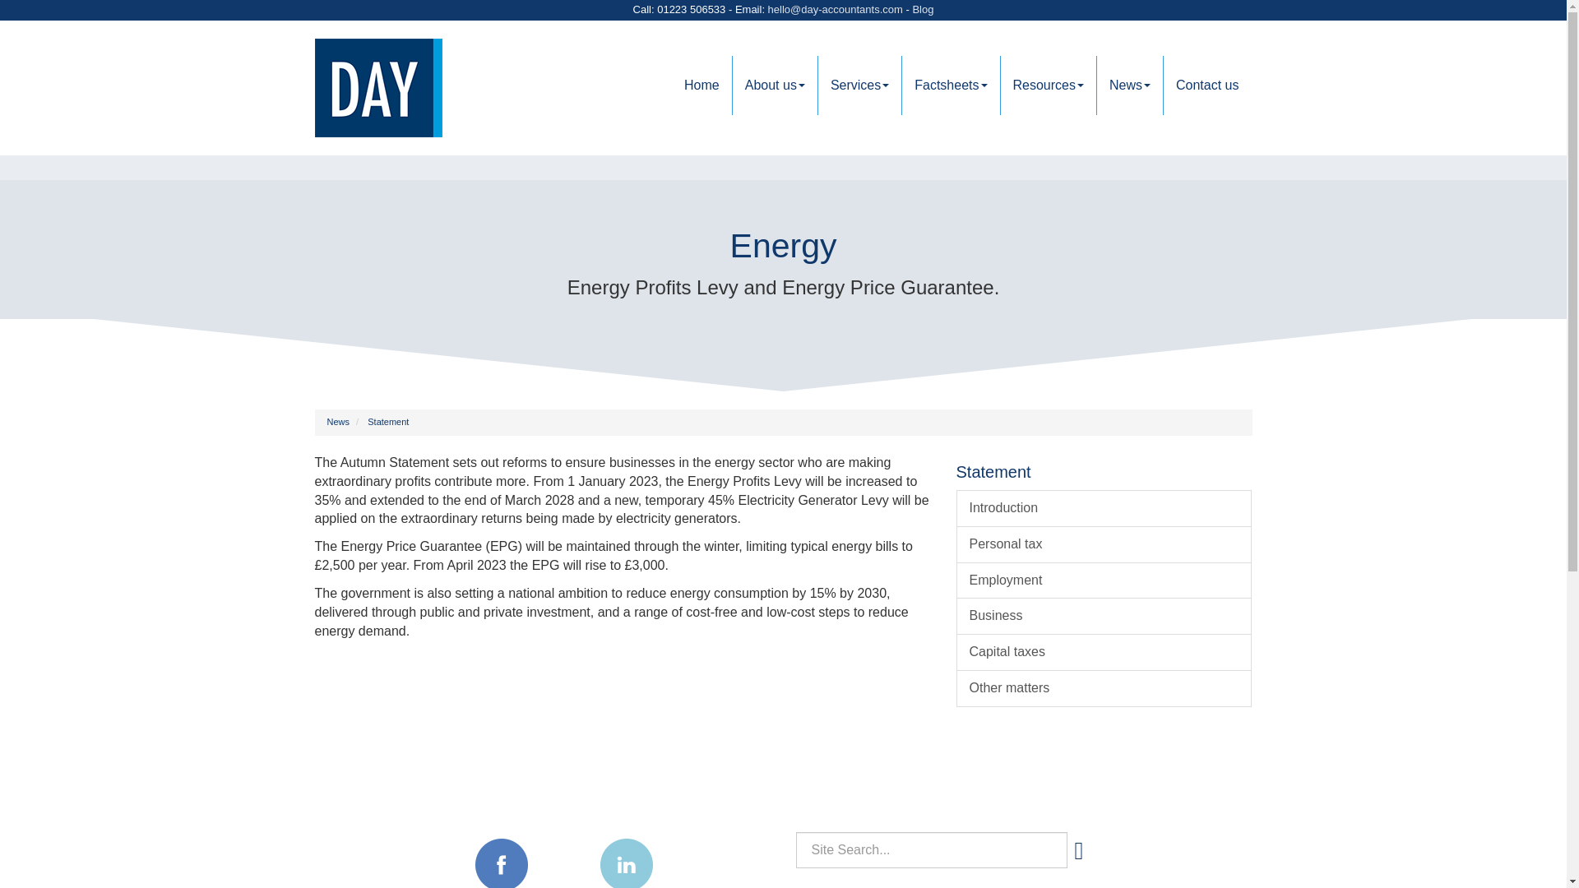  What do you see at coordinates (775, 86) in the screenshot?
I see `About us` at bounding box center [775, 86].